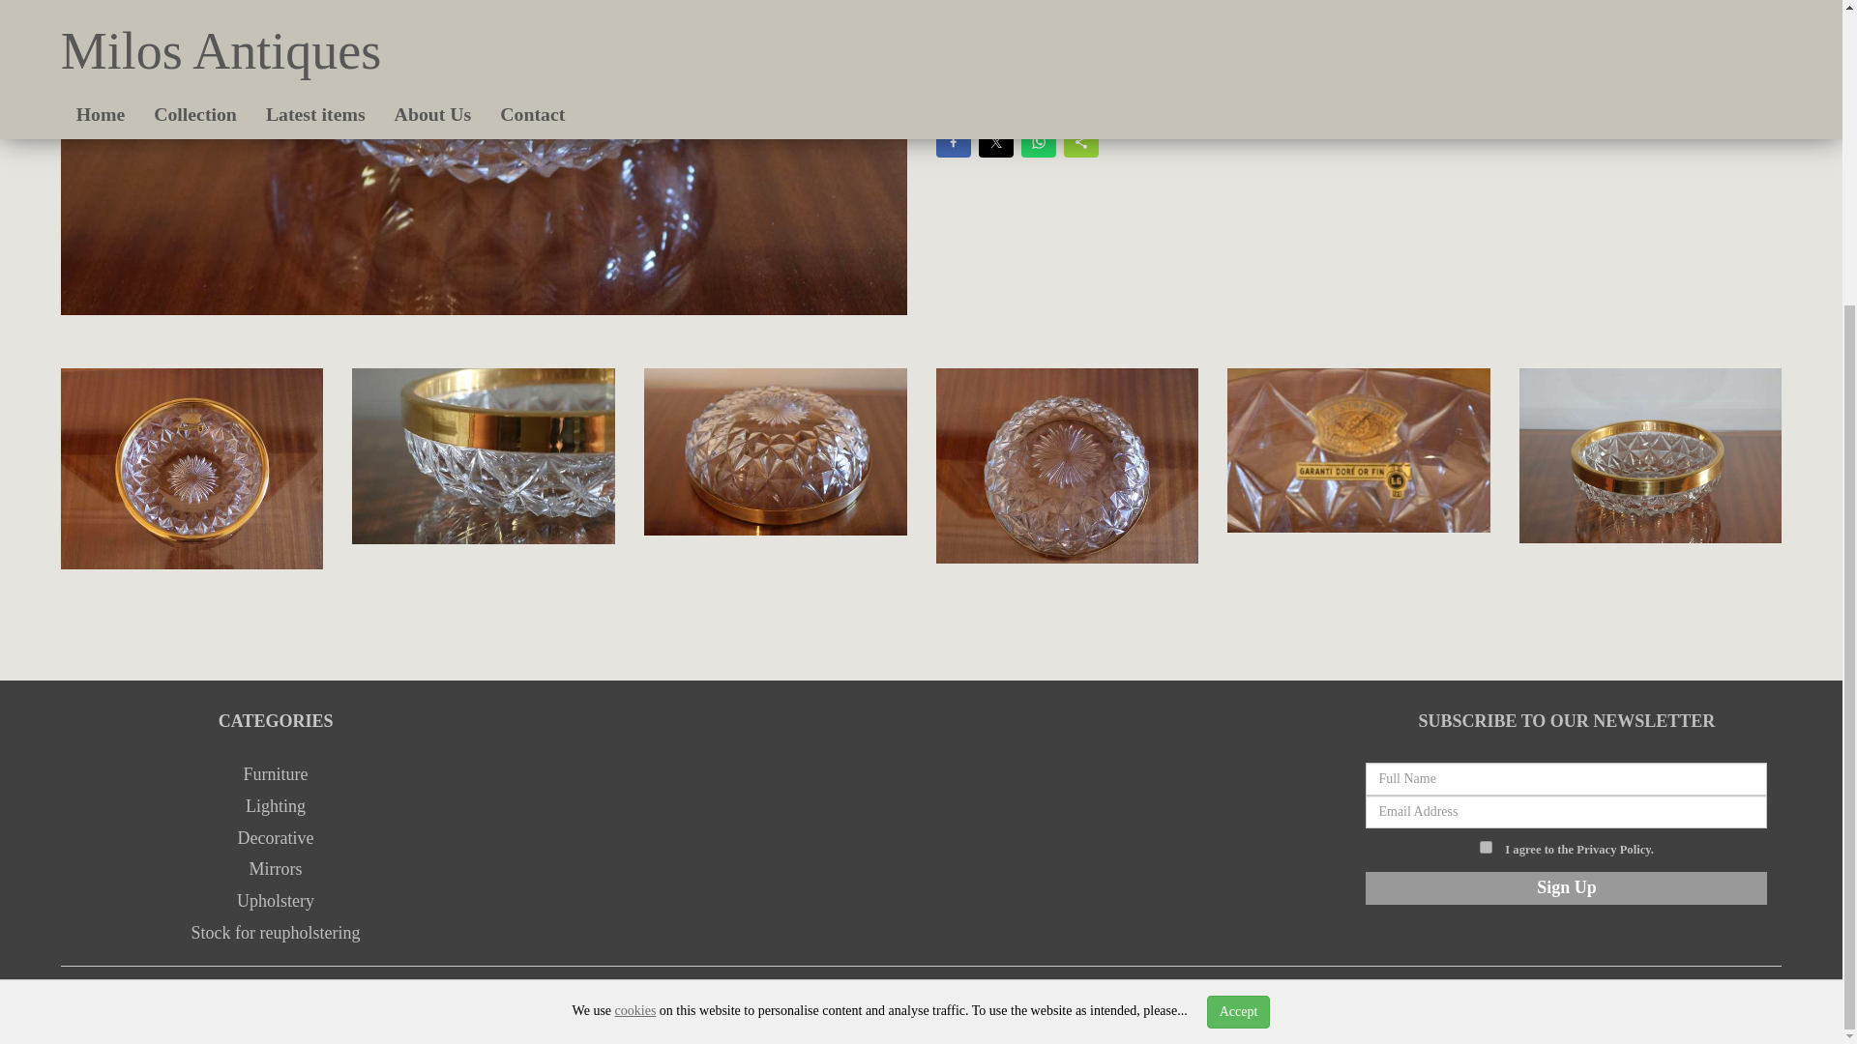  I want to click on Antiques website design, so click(379, 1001).